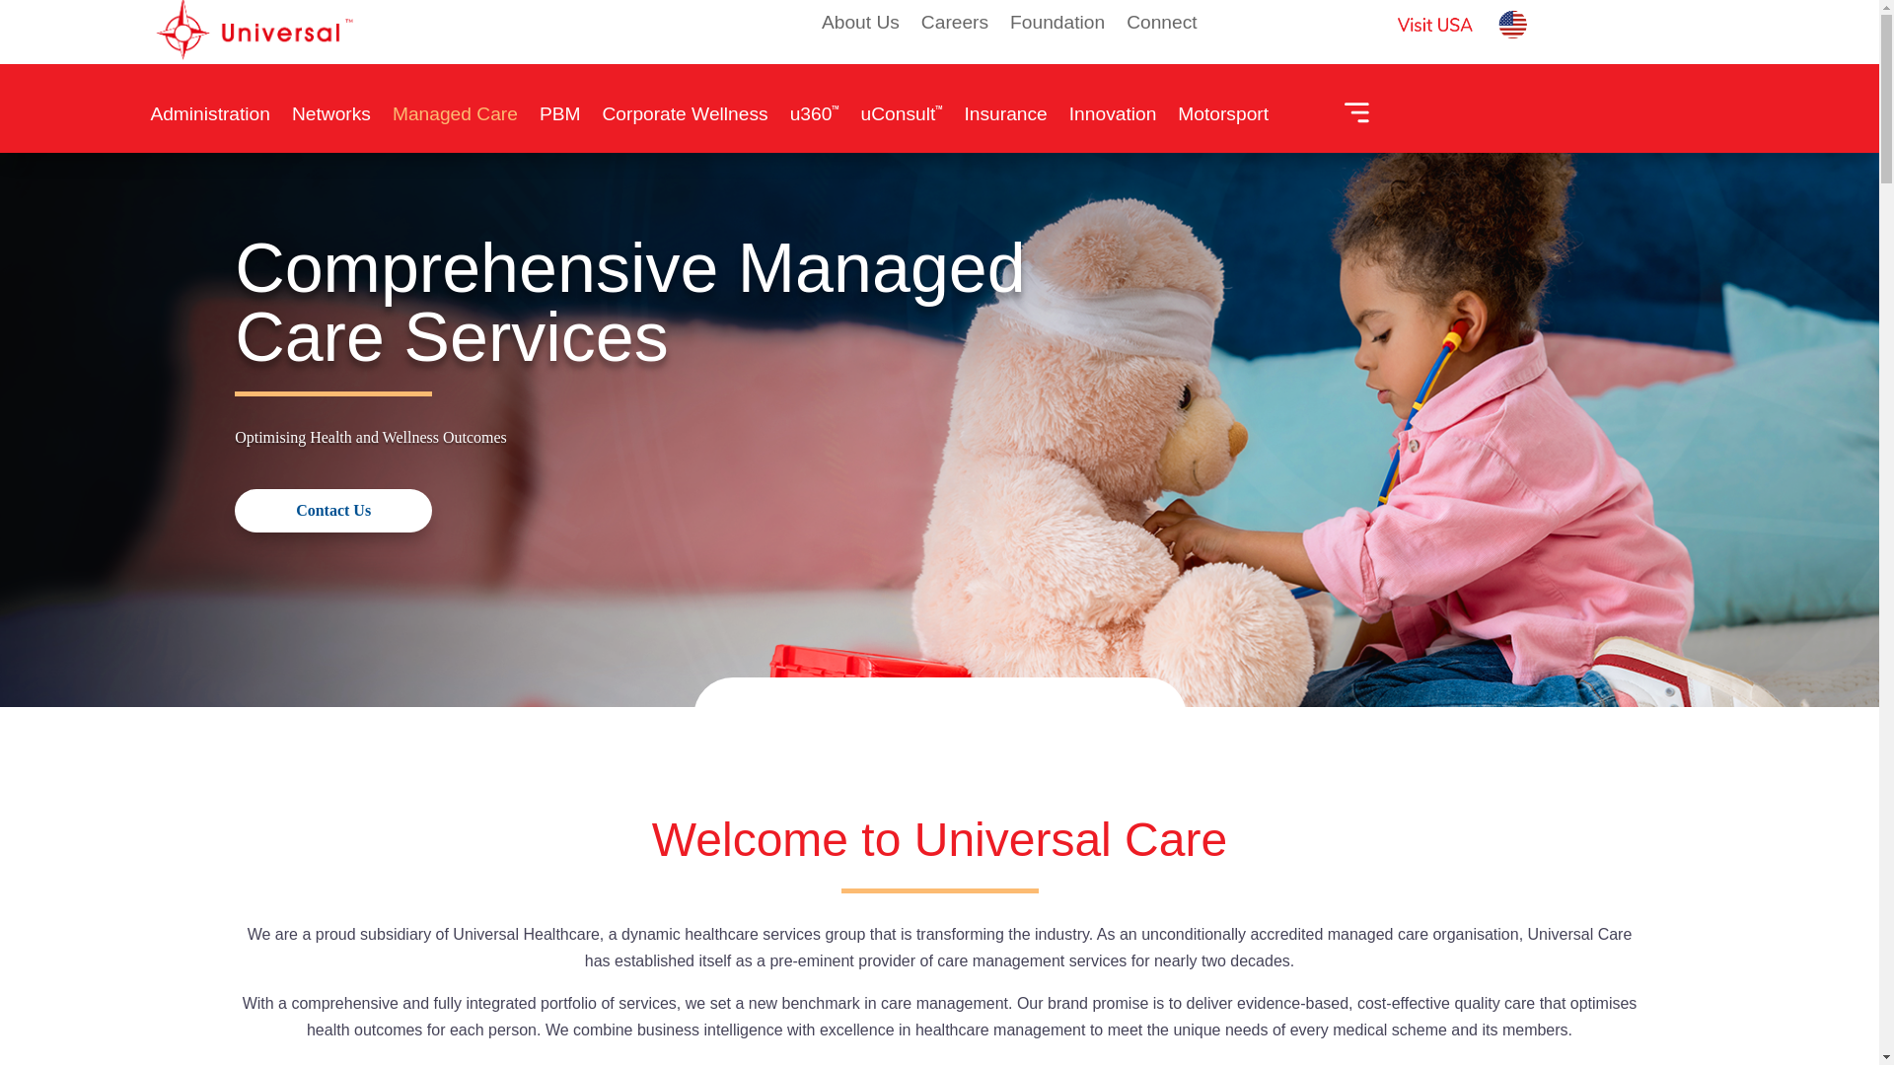  Describe the element at coordinates (685, 119) in the screenshot. I see `Corporate Wellness` at that location.